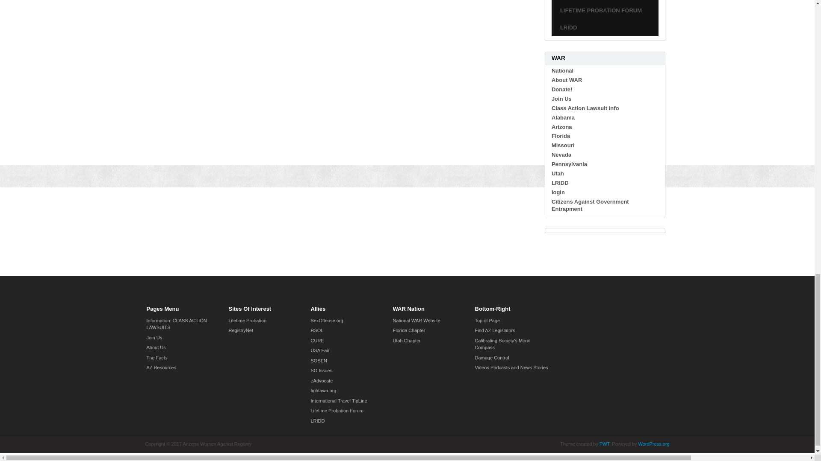 The height and width of the screenshot is (461, 821). What do you see at coordinates (601, 10) in the screenshot?
I see `LIFETIME PROBATION FORUM` at bounding box center [601, 10].